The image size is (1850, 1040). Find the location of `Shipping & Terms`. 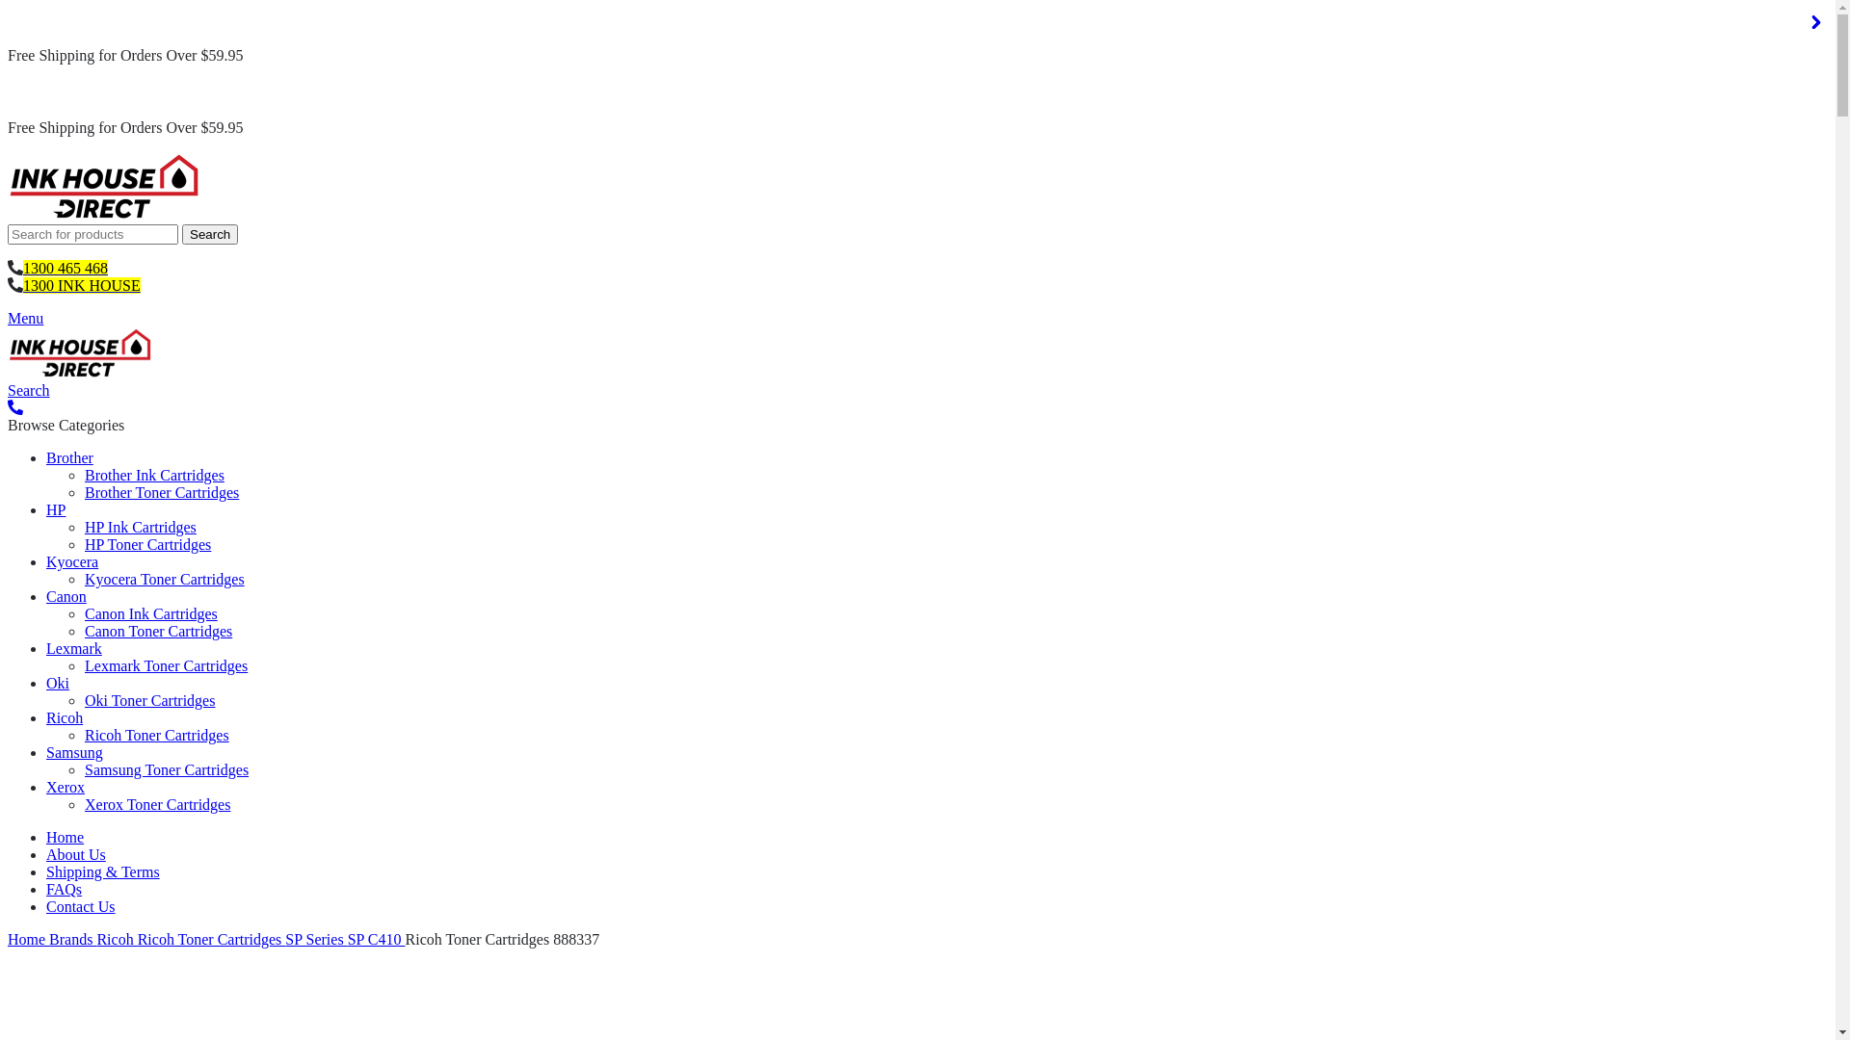

Shipping & Terms is located at coordinates (103, 872).